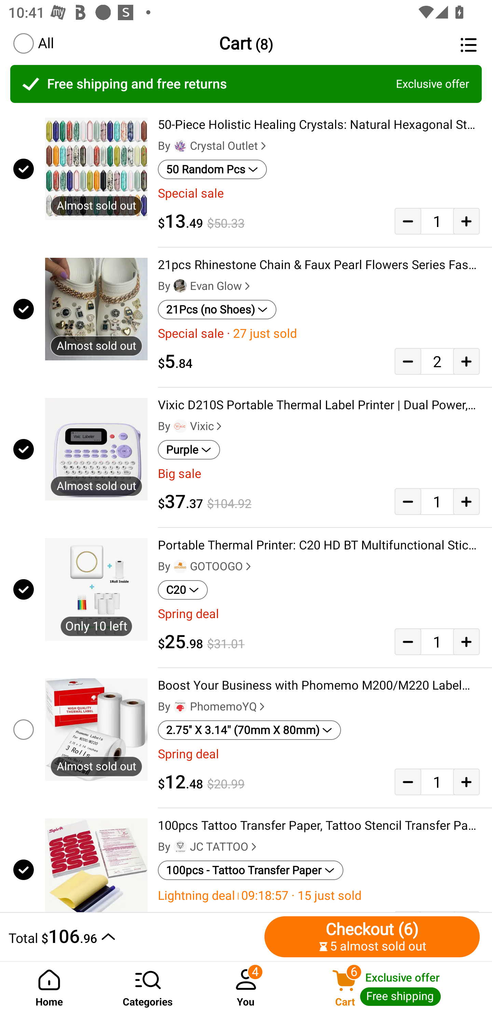 Image resolution: width=492 pixels, height=1012 pixels. Describe the element at coordinates (212, 169) in the screenshot. I see `50 Random Pcs` at that location.